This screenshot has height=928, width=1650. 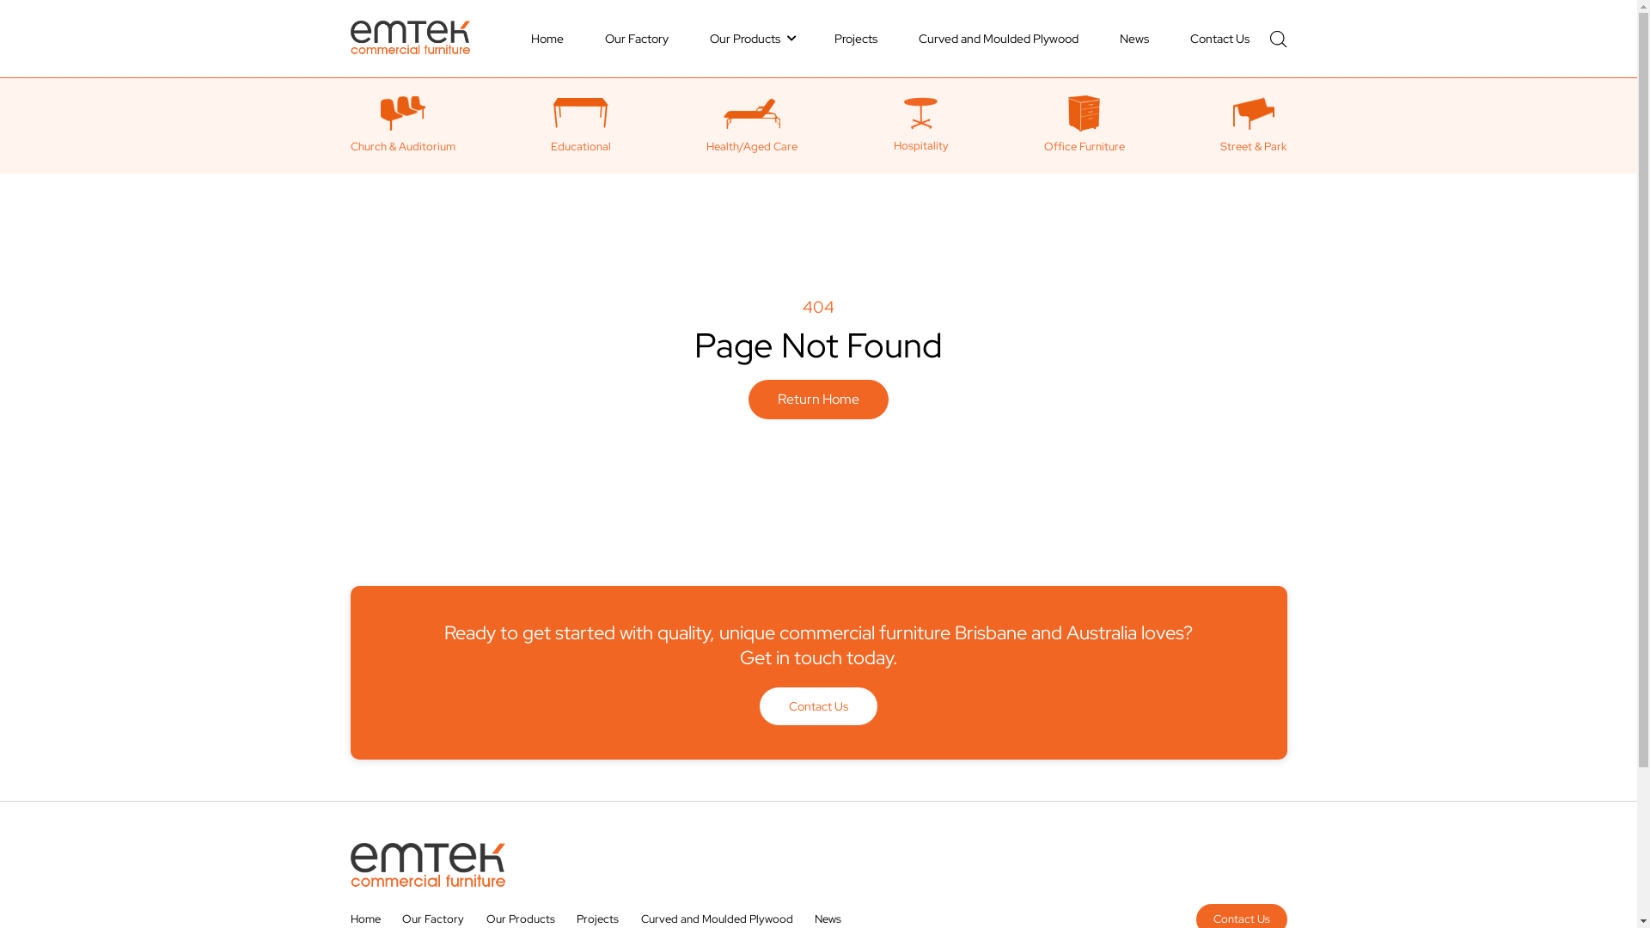 What do you see at coordinates (637, 39) in the screenshot?
I see `Our Factory` at bounding box center [637, 39].